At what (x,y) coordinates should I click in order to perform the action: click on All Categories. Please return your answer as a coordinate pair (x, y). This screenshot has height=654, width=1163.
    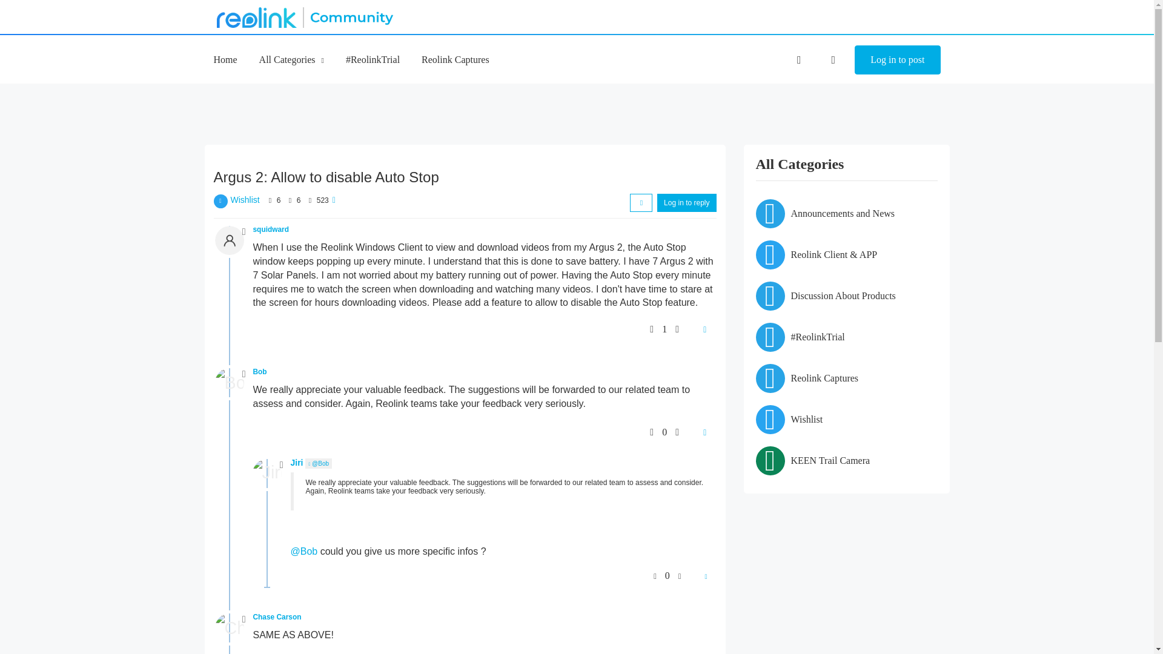
    Looking at the image, I should click on (292, 59).